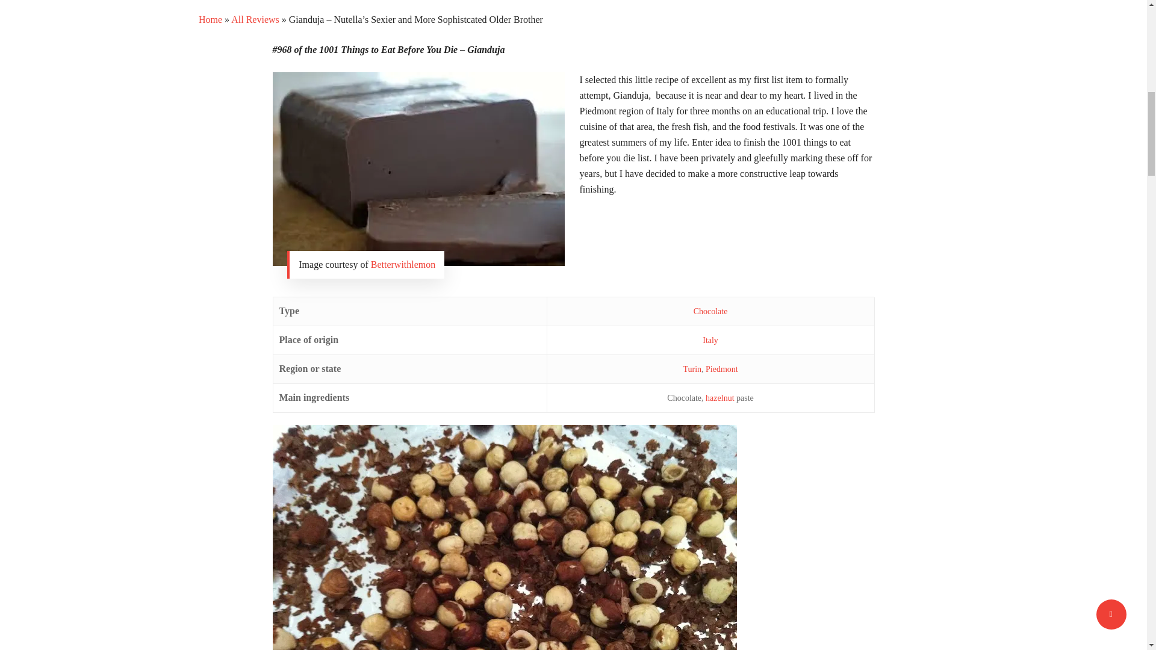 This screenshot has width=1156, height=650. I want to click on hazelnut, so click(719, 398).